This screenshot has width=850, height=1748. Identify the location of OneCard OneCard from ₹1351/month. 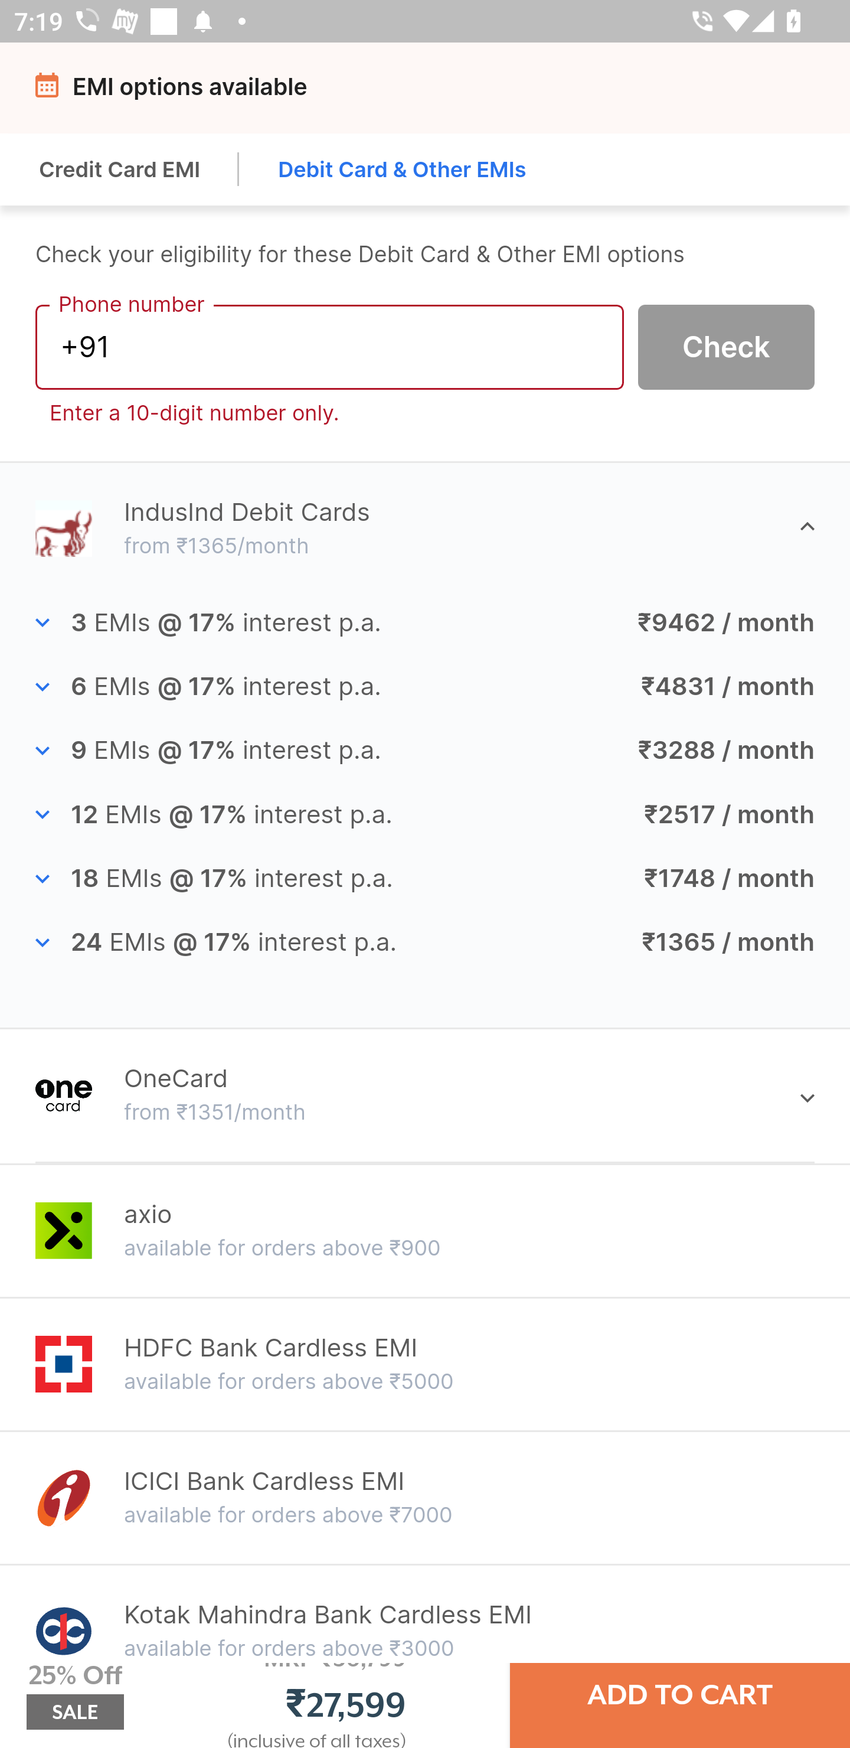
(425, 1096).